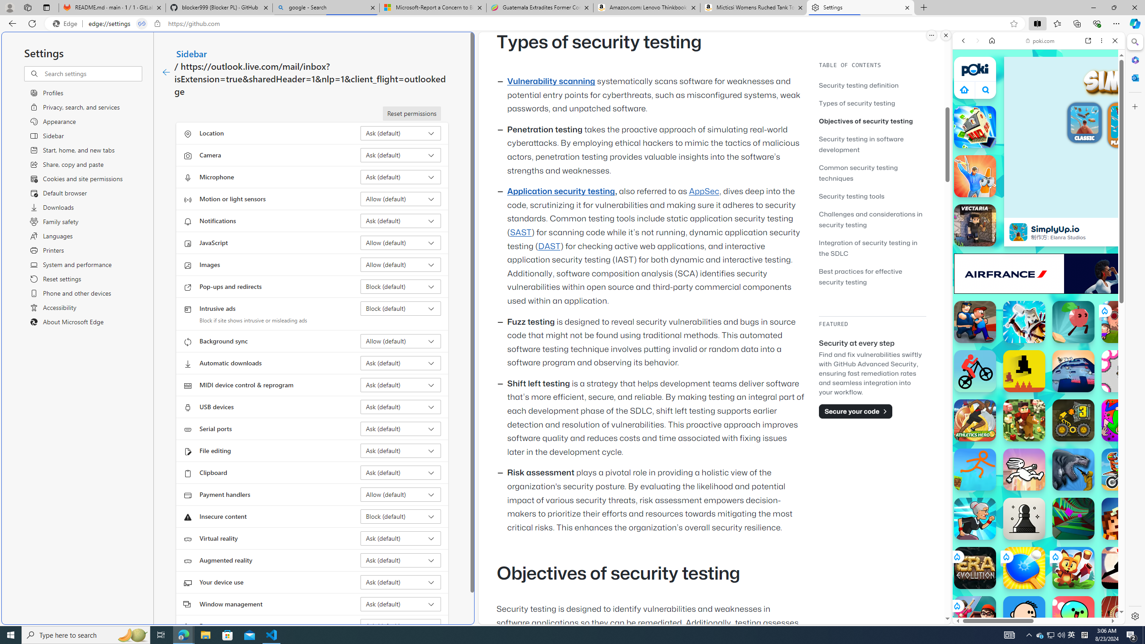  What do you see at coordinates (994, 411) in the screenshot?
I see `Hills of Steel` at bounding box center [994, 411].